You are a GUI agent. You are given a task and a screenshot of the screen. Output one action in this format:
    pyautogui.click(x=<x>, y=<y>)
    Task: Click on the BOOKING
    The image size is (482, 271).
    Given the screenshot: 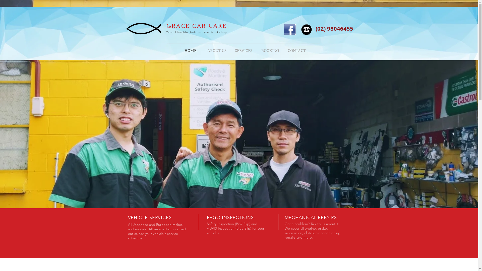 What is the action you would take?
    pyautogui.click(x=270, y=51)
    